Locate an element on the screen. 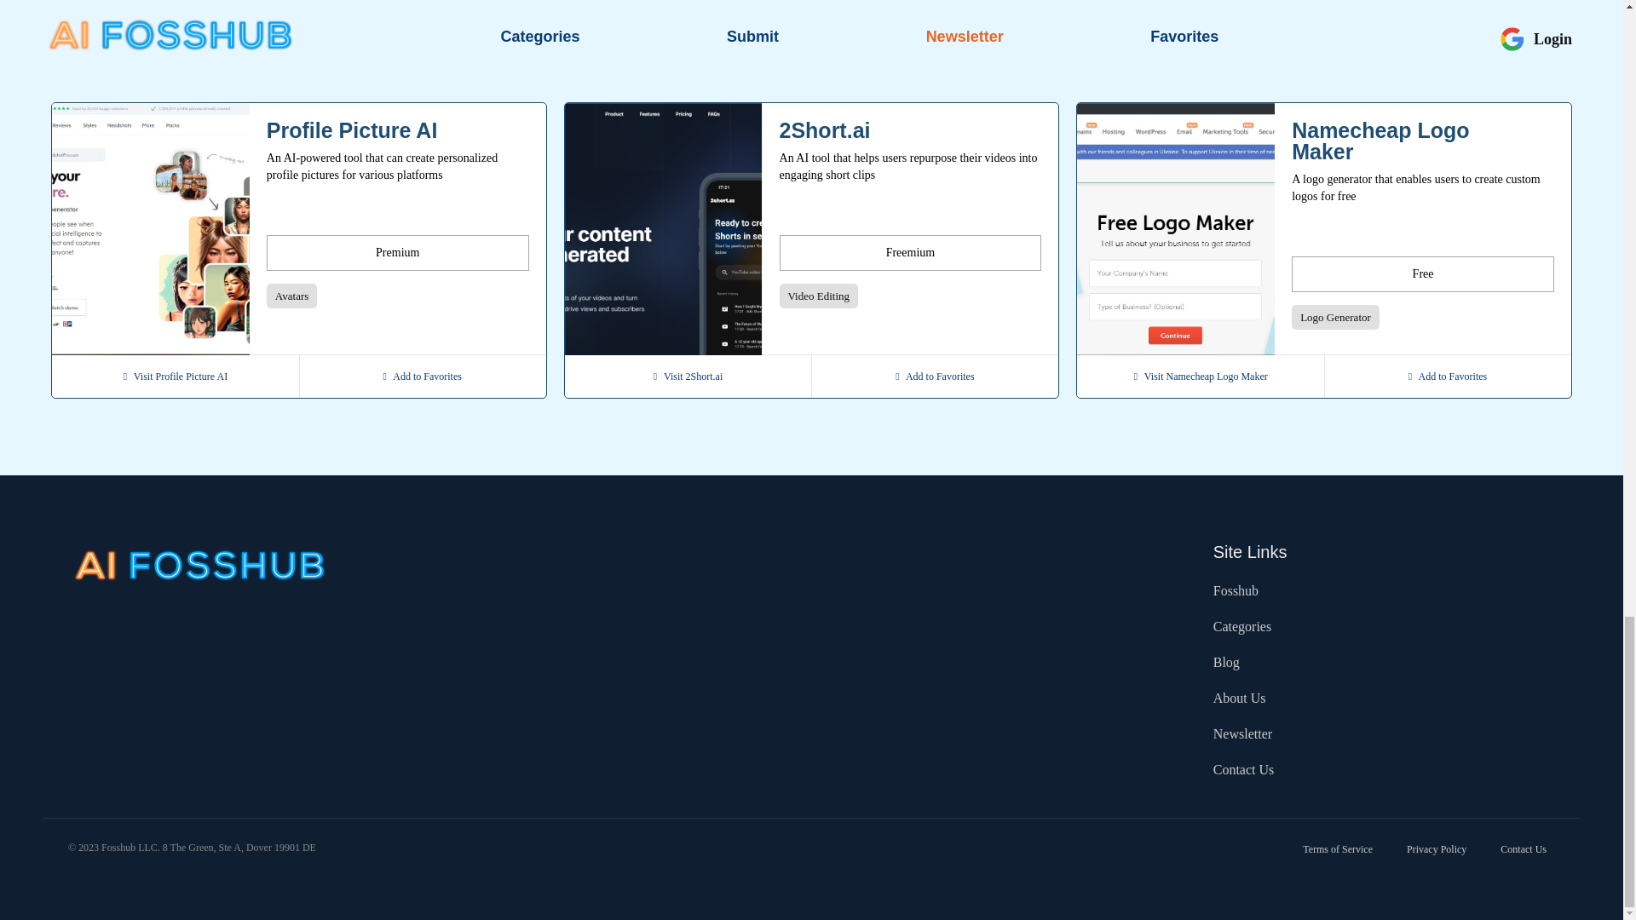 The height and width of the screenshot is (920, 1636). Namecheap Logo Maker is located at coordinates (1409, 141).